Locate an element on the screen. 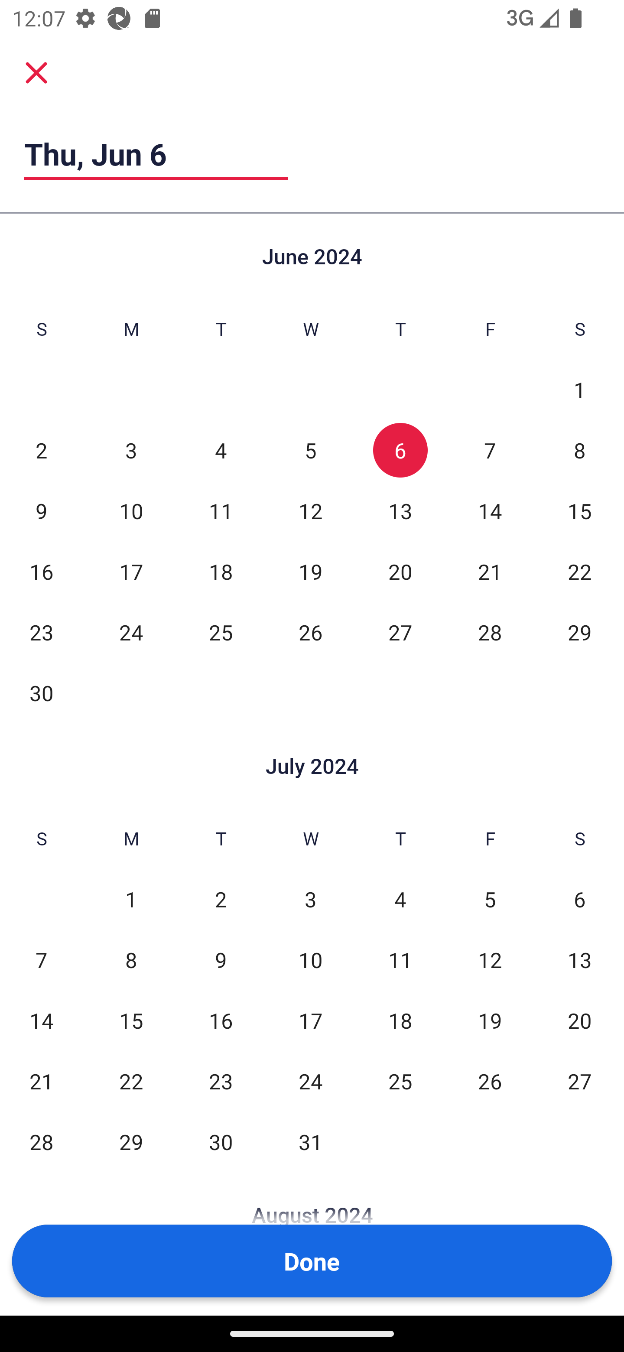 The width and height of the screenshot is (624, 1352). 24 Mon, Jun 24, Not Selected is located at coordinates (131, 632).